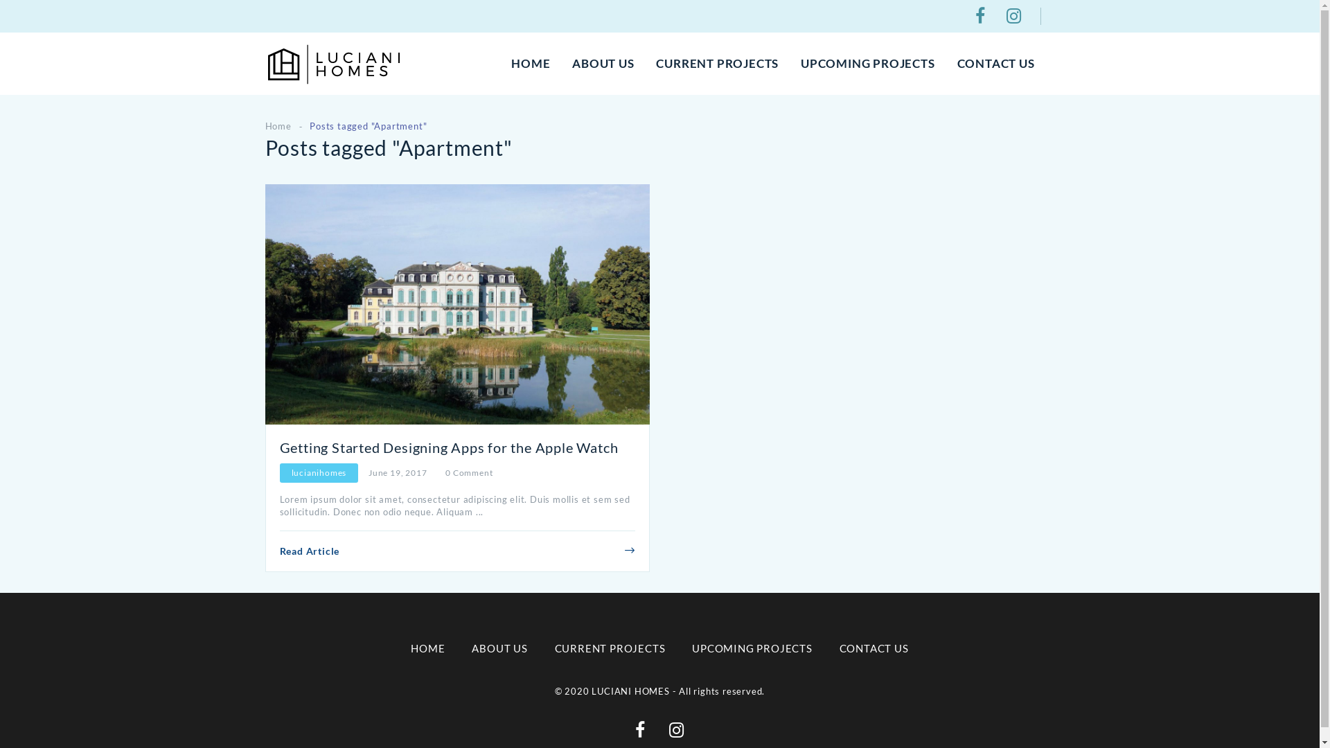 The width and height of the screenshot is (1330, 748). I want to click on Read Article, so click(310, 551).